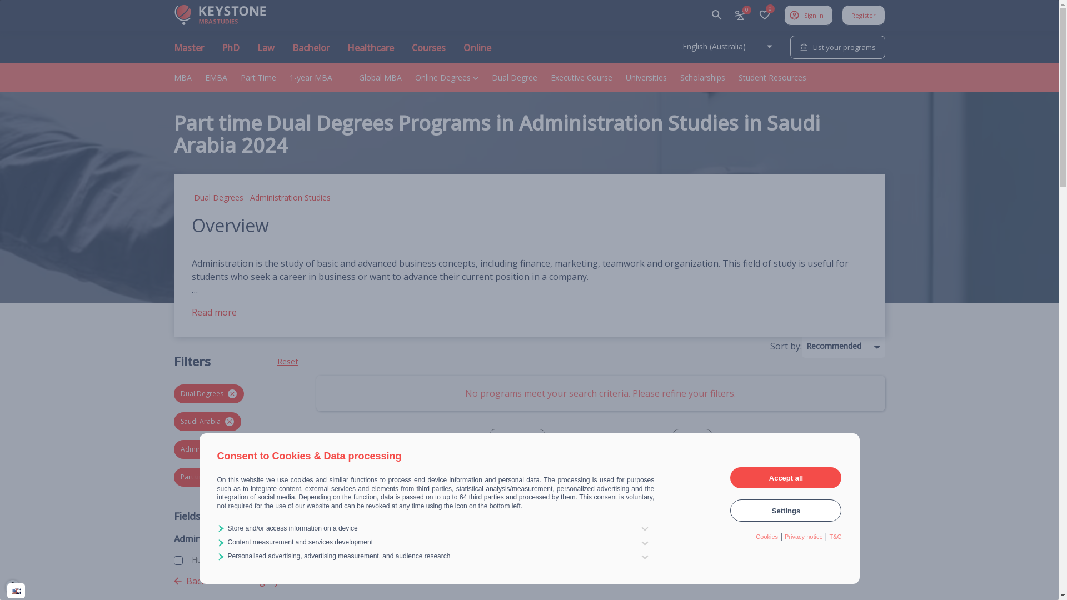 The image size is (1067, 600). Describe the element at coordinates (517, 444) in the screenshot. I see `Previous` at that location.